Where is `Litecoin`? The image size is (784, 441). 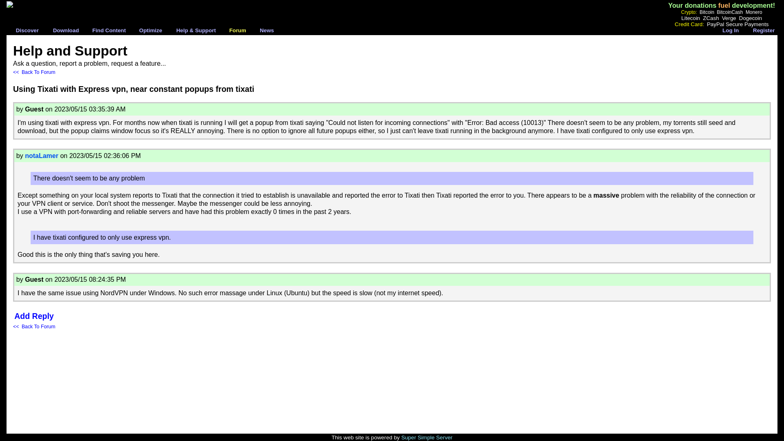 Litecoin is located at coordinates (690, 18).